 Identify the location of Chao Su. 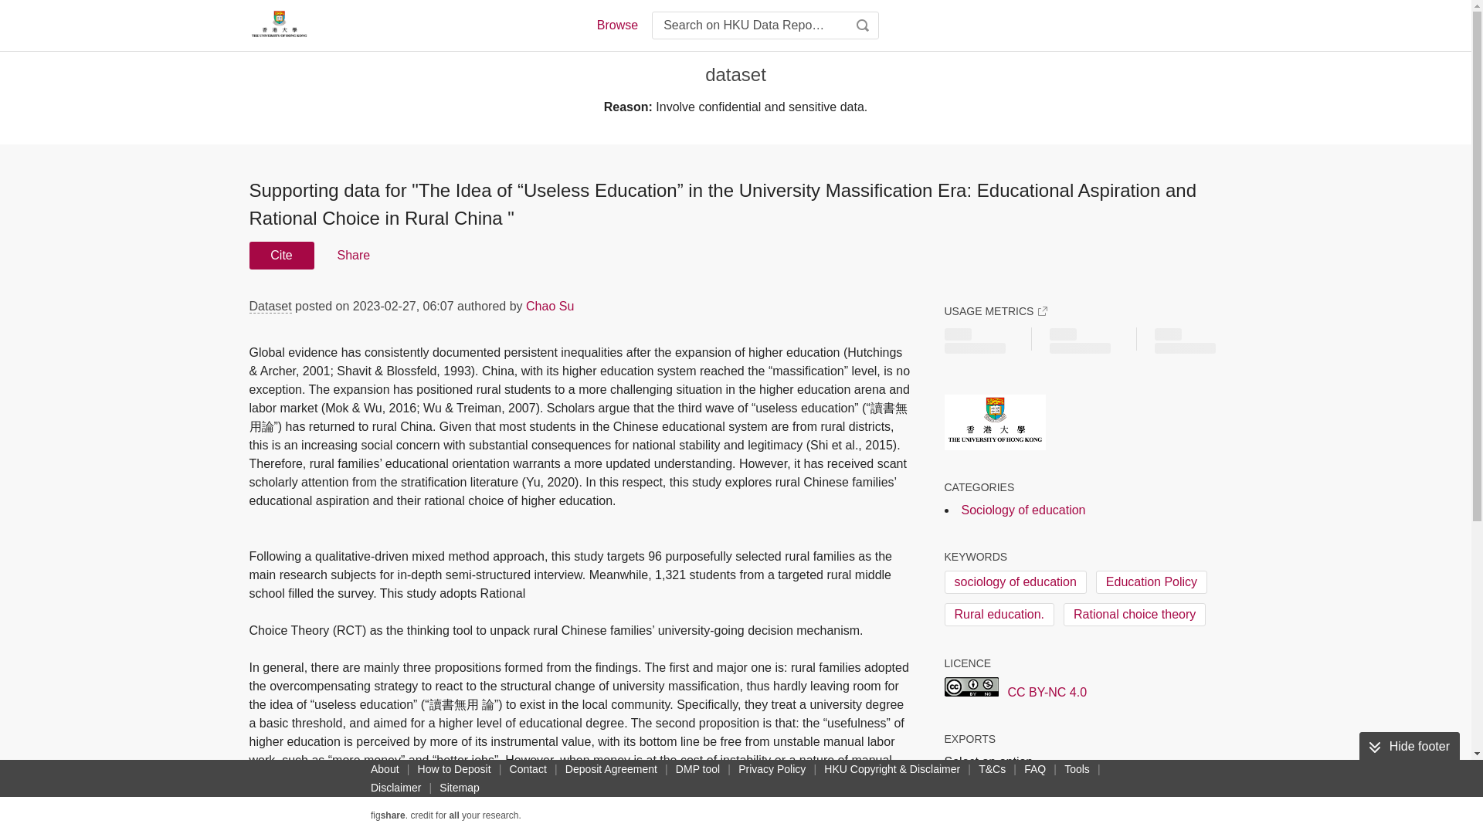
(550, 306).